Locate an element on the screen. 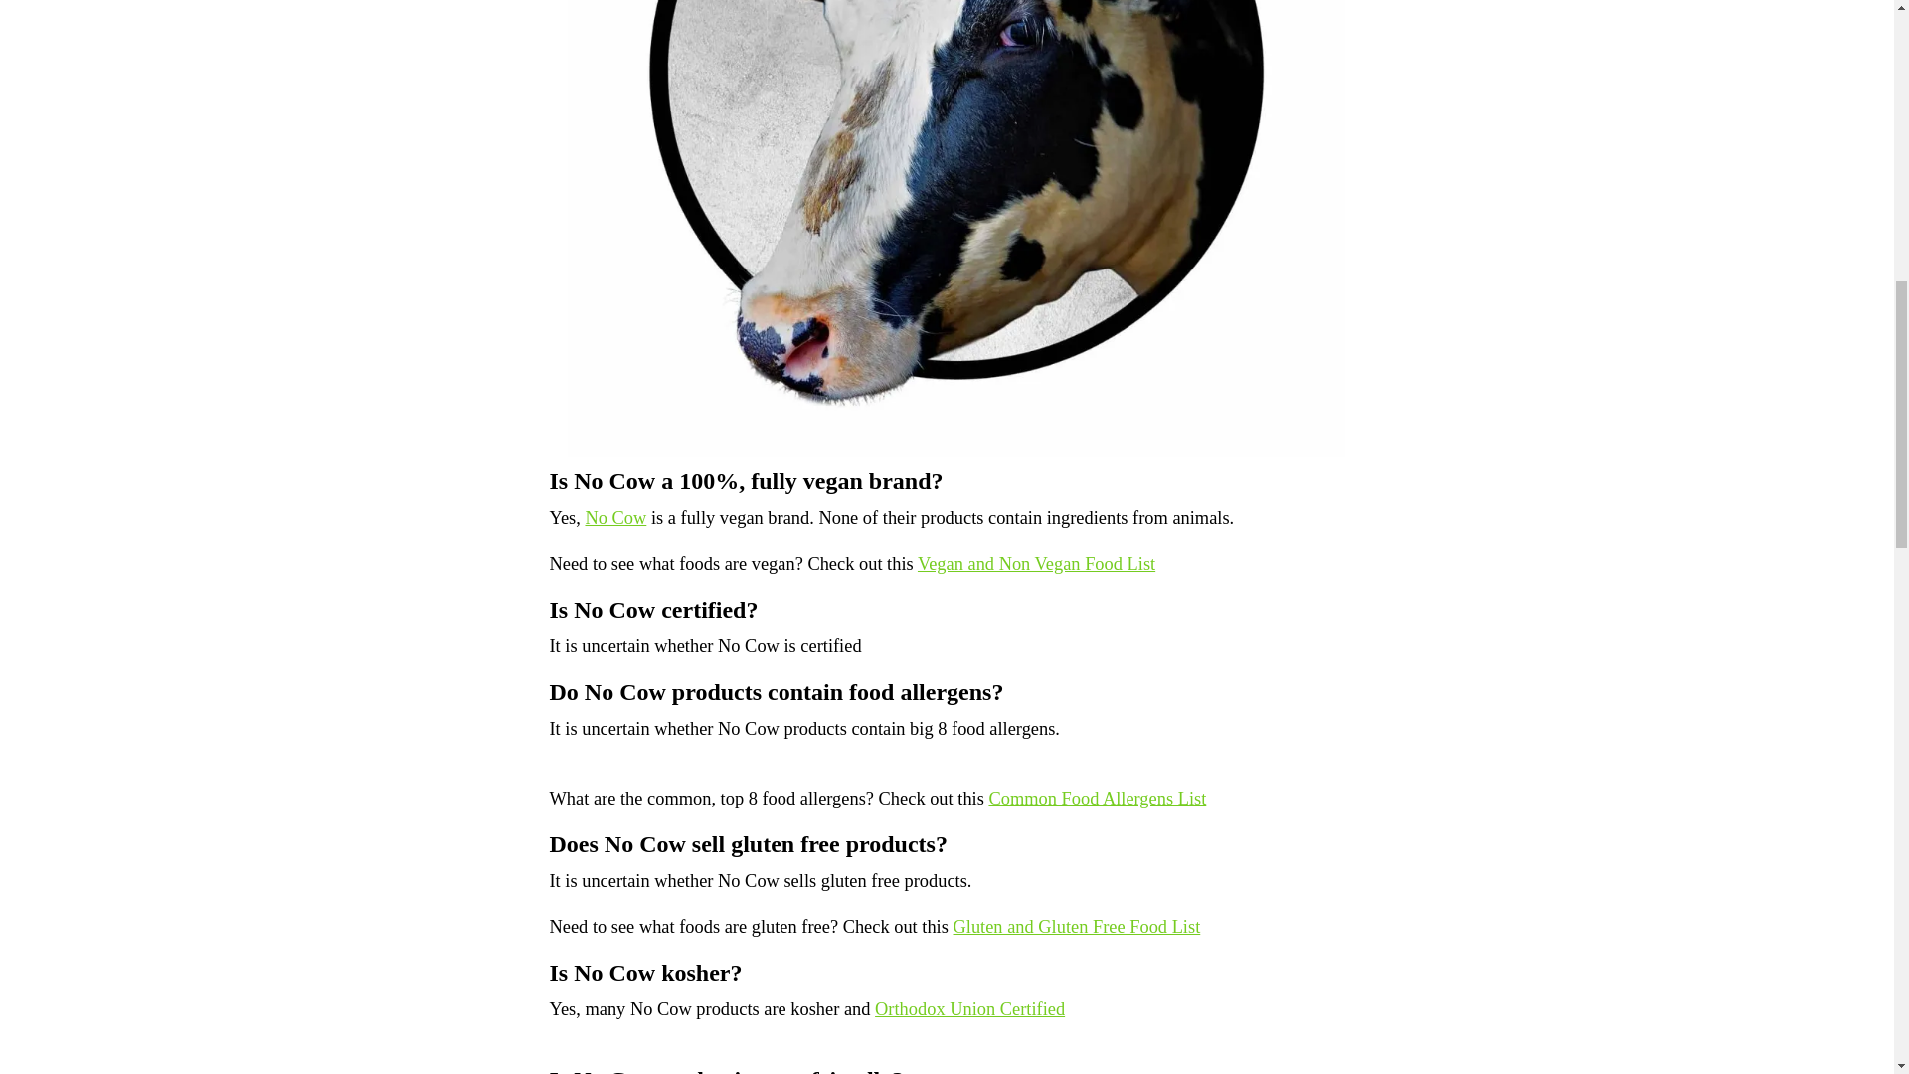 This screenshot has height=1074, width=1909. Gluten and Gluten Free Food List is located at coordinates (1076, 927).